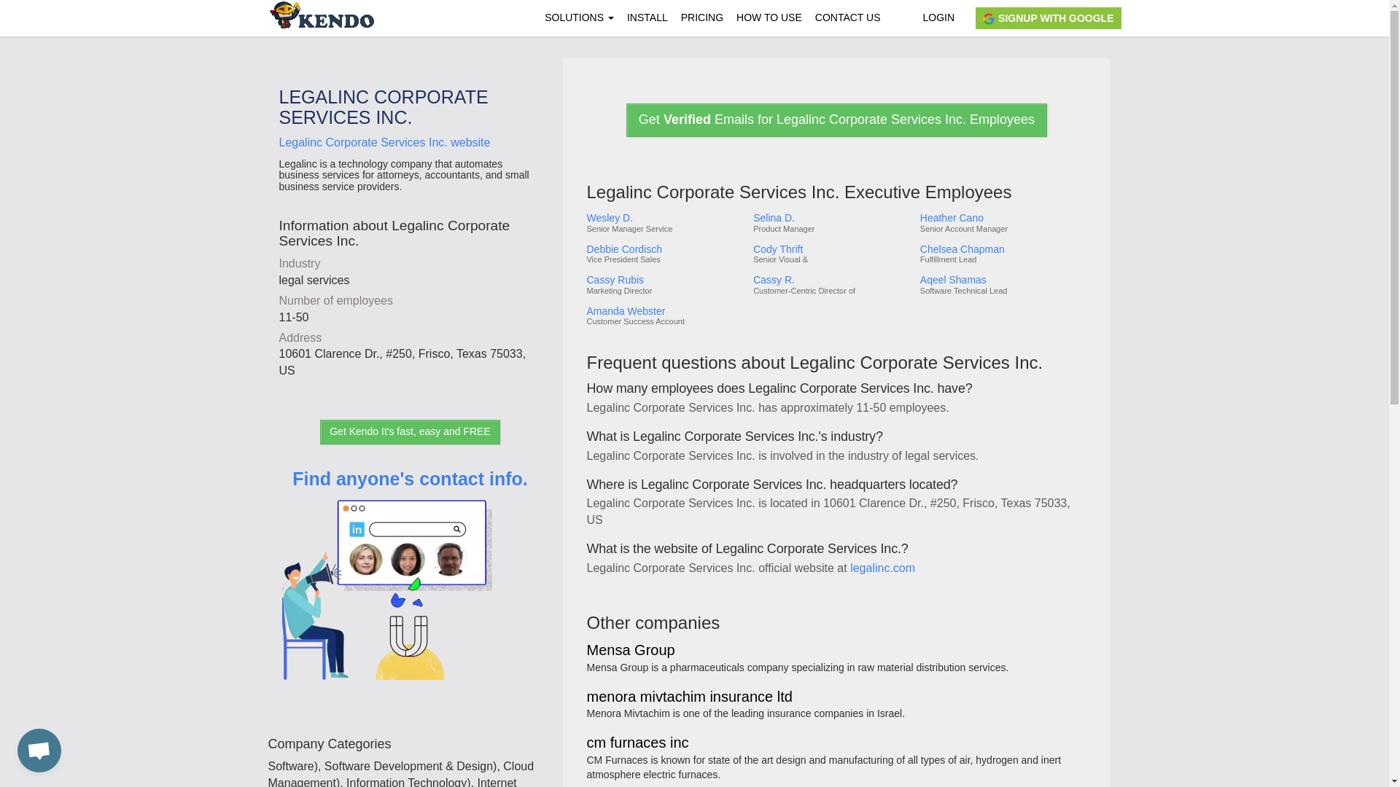  I want to click on Debbie Cordisch, so click(664, 249).